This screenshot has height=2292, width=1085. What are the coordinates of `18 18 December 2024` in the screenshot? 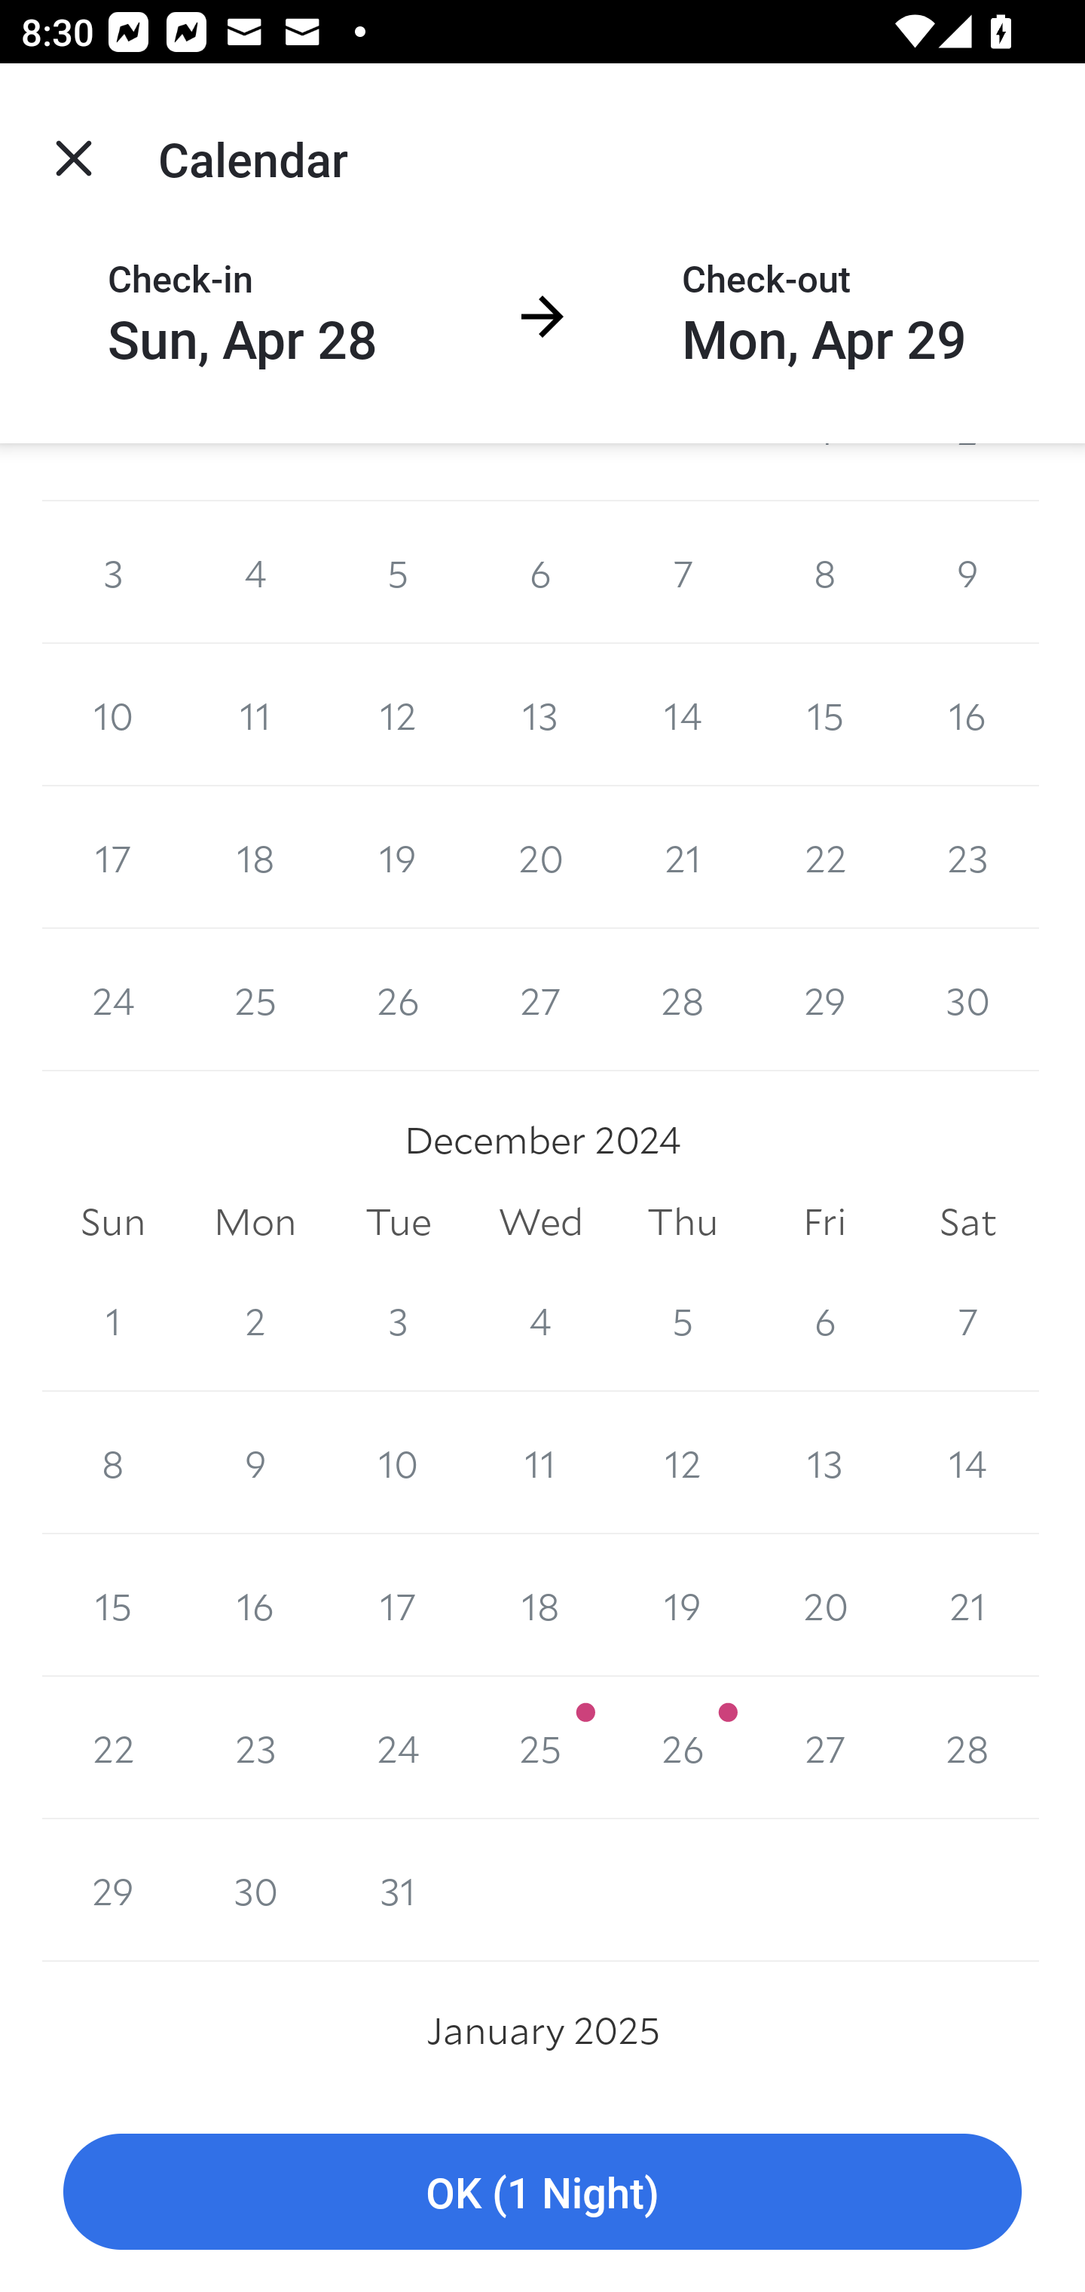 It's located at (541, 1605).